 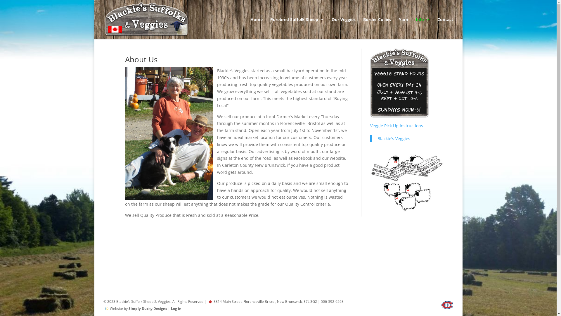 What do you see at coordinates (377, 28) in the screenshot?
I see `Border Collies` at bounding box center [377, 28].